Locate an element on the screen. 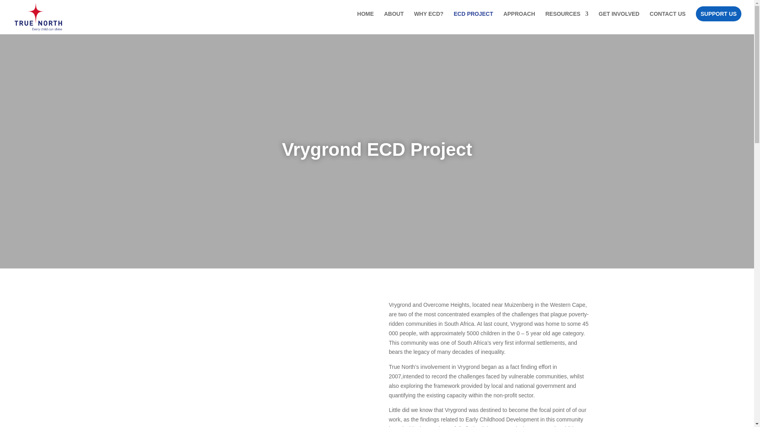  RESOURCES is located at coordinates (567, 23).